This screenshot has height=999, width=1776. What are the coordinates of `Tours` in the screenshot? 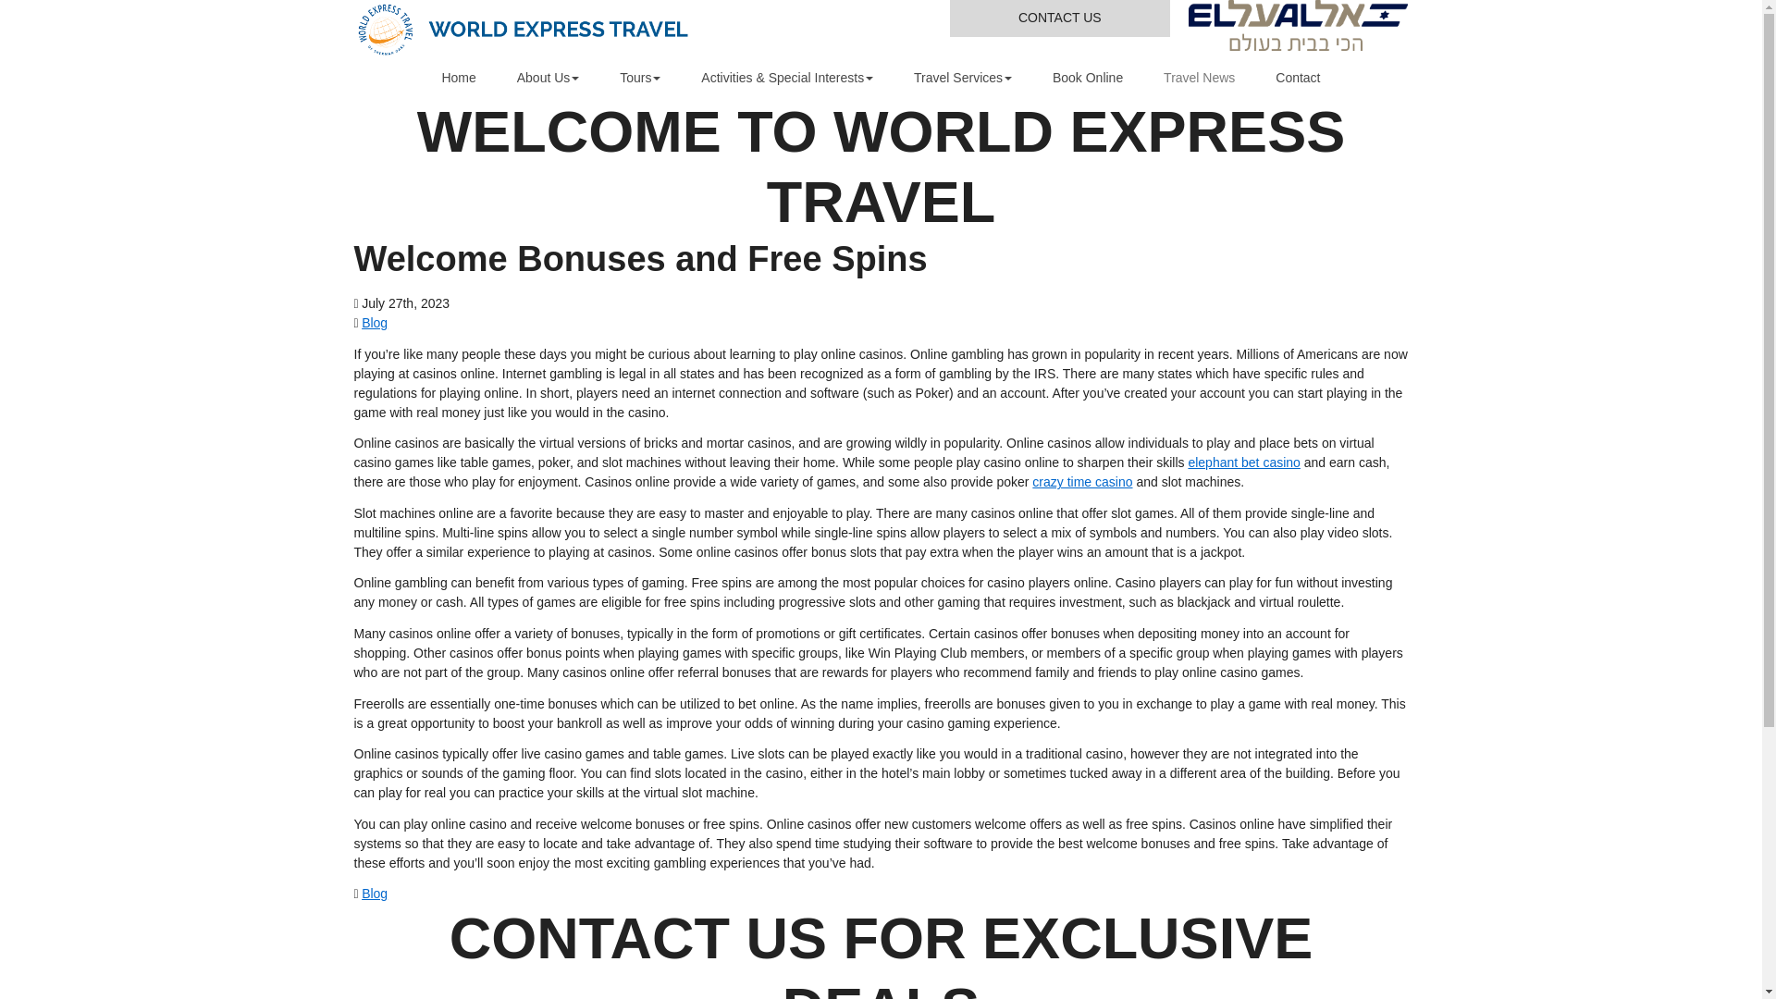 It's located at (640, 78).